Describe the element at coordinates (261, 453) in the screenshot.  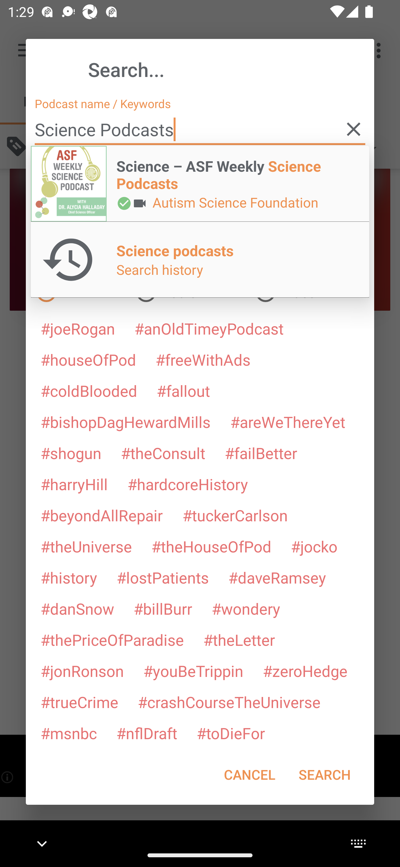
I see `#failBetter` at that location.